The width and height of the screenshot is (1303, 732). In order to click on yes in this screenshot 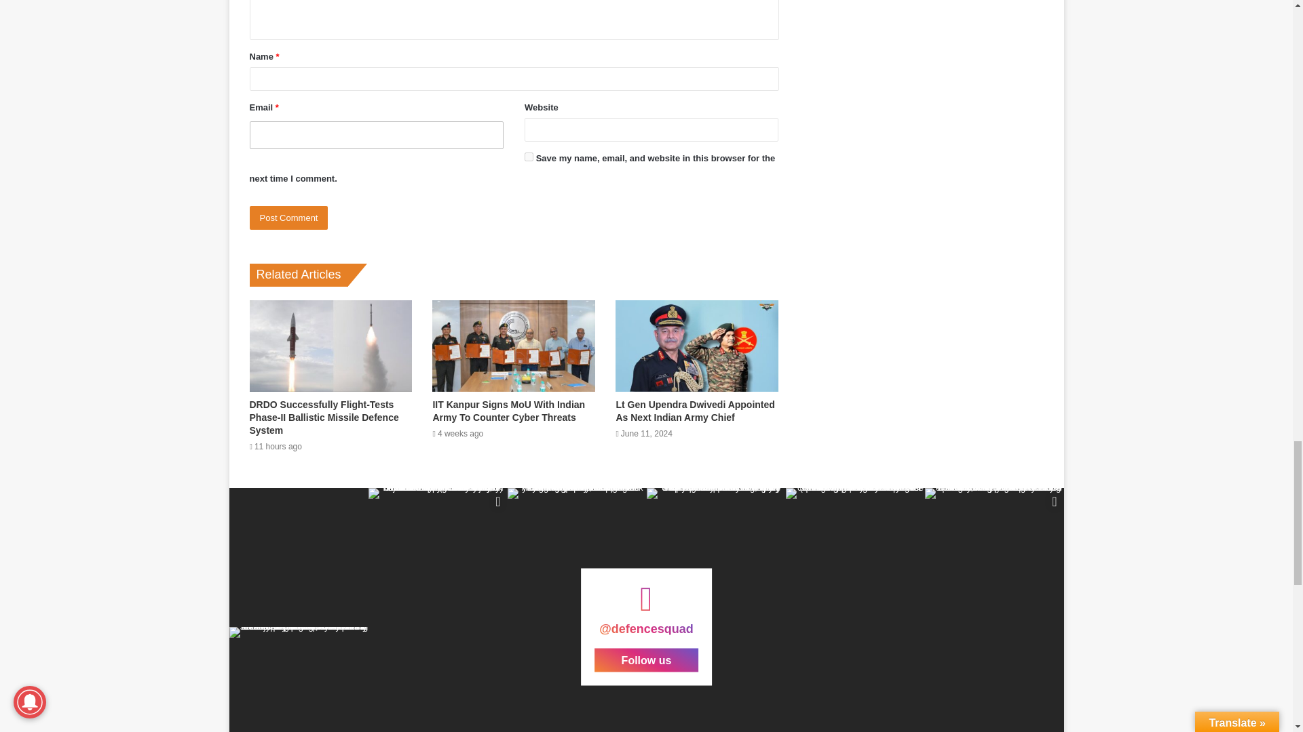, I will do `click(529, 156)`.